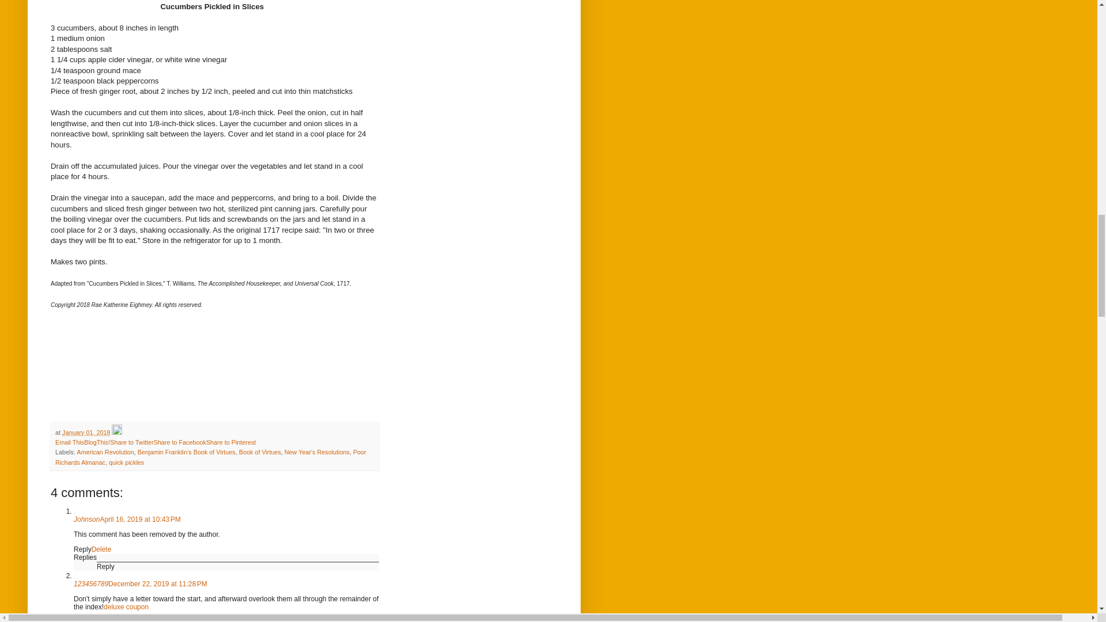  I want to click on Book of Virtues, so click(259, 452).